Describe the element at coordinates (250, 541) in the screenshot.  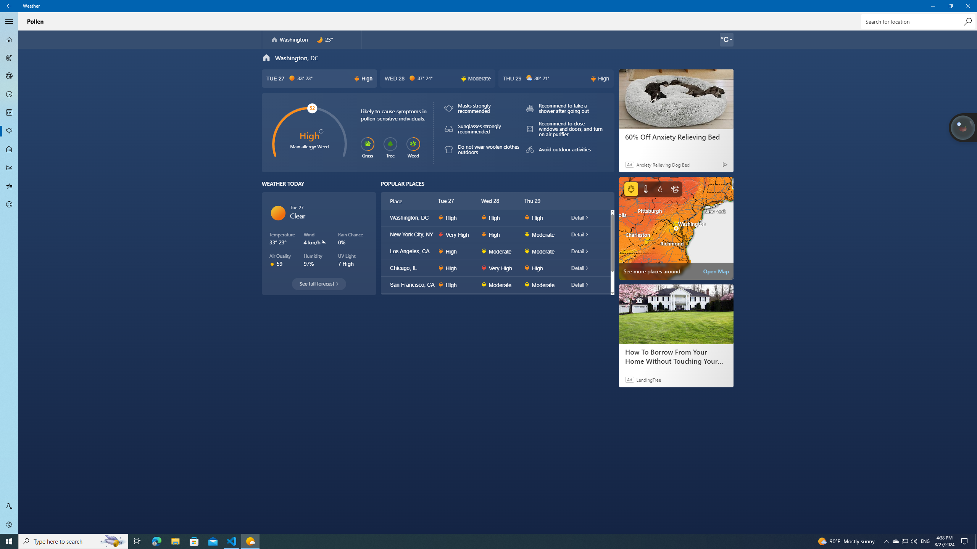
I see `Weather - 1 running window` at that location.